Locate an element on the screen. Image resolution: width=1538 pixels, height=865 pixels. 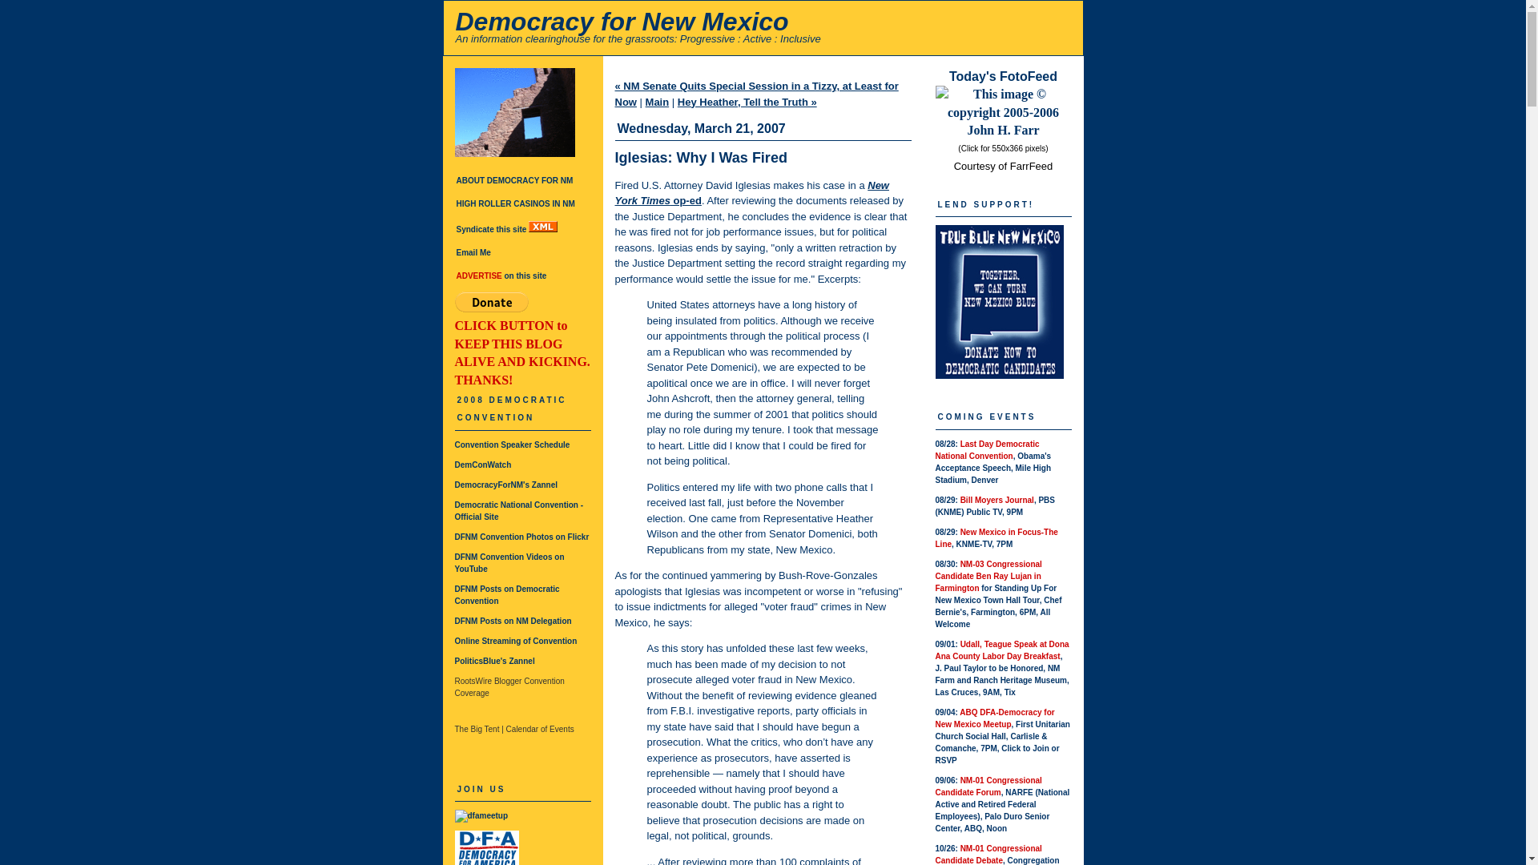
PoliticsBlue's Zannel is located at coordinates (495, 660).